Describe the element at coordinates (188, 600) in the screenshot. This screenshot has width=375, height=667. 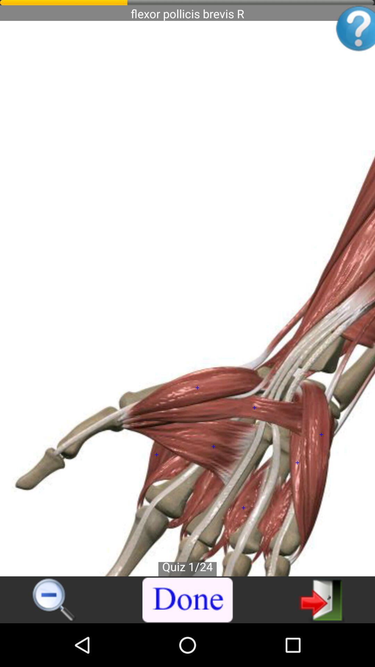
I see `click done` at that location.